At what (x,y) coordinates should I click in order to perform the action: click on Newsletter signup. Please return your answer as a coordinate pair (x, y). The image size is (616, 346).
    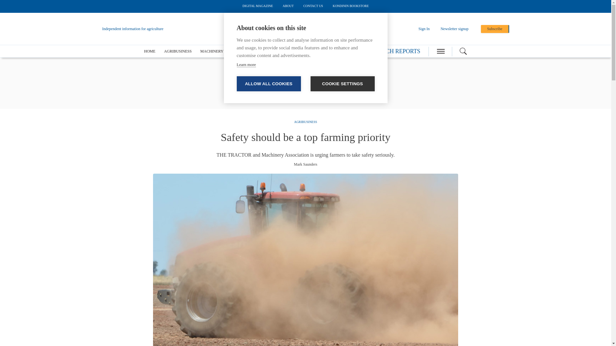
    Looking at the image, I should click on (454, 29).